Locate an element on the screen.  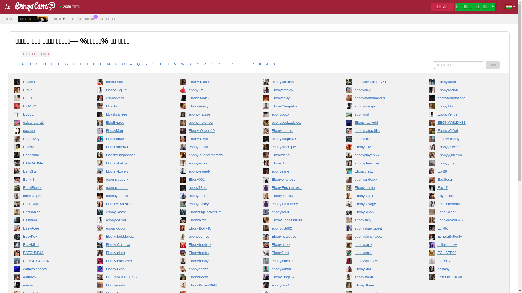
EbleExpres is located at coordinates (131, 124).